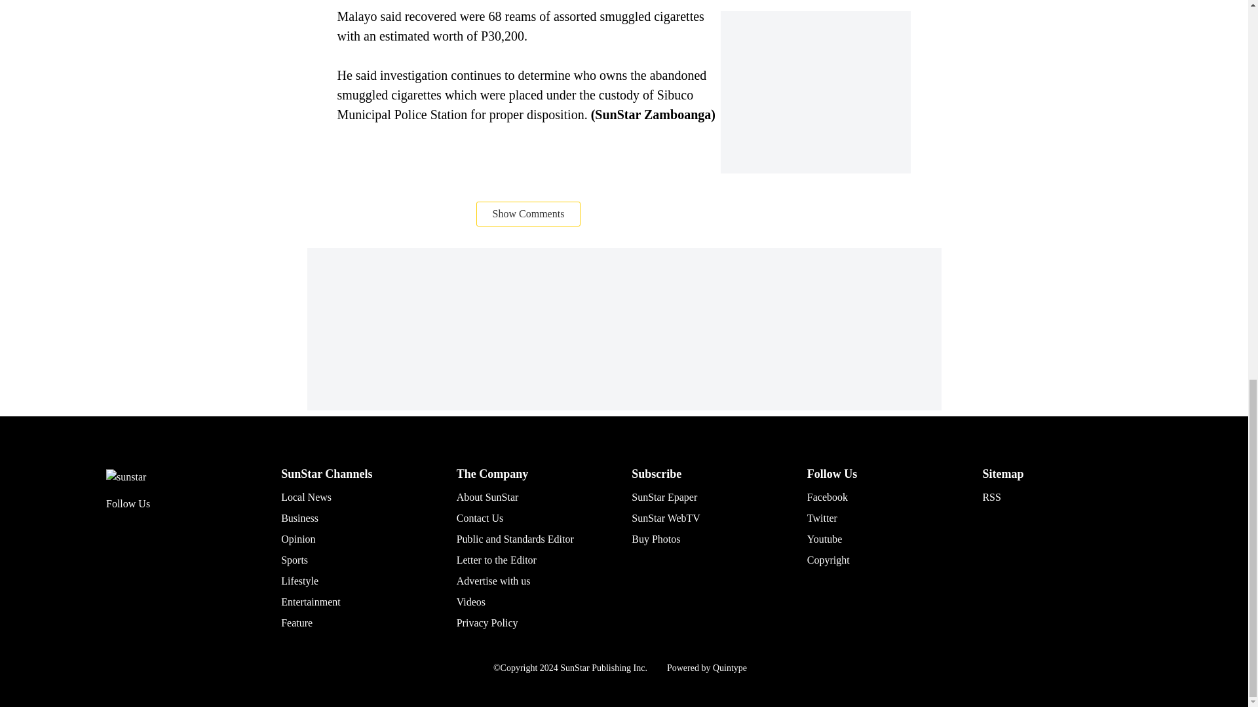  I want to click on Lifestyle, so click(299, 581).